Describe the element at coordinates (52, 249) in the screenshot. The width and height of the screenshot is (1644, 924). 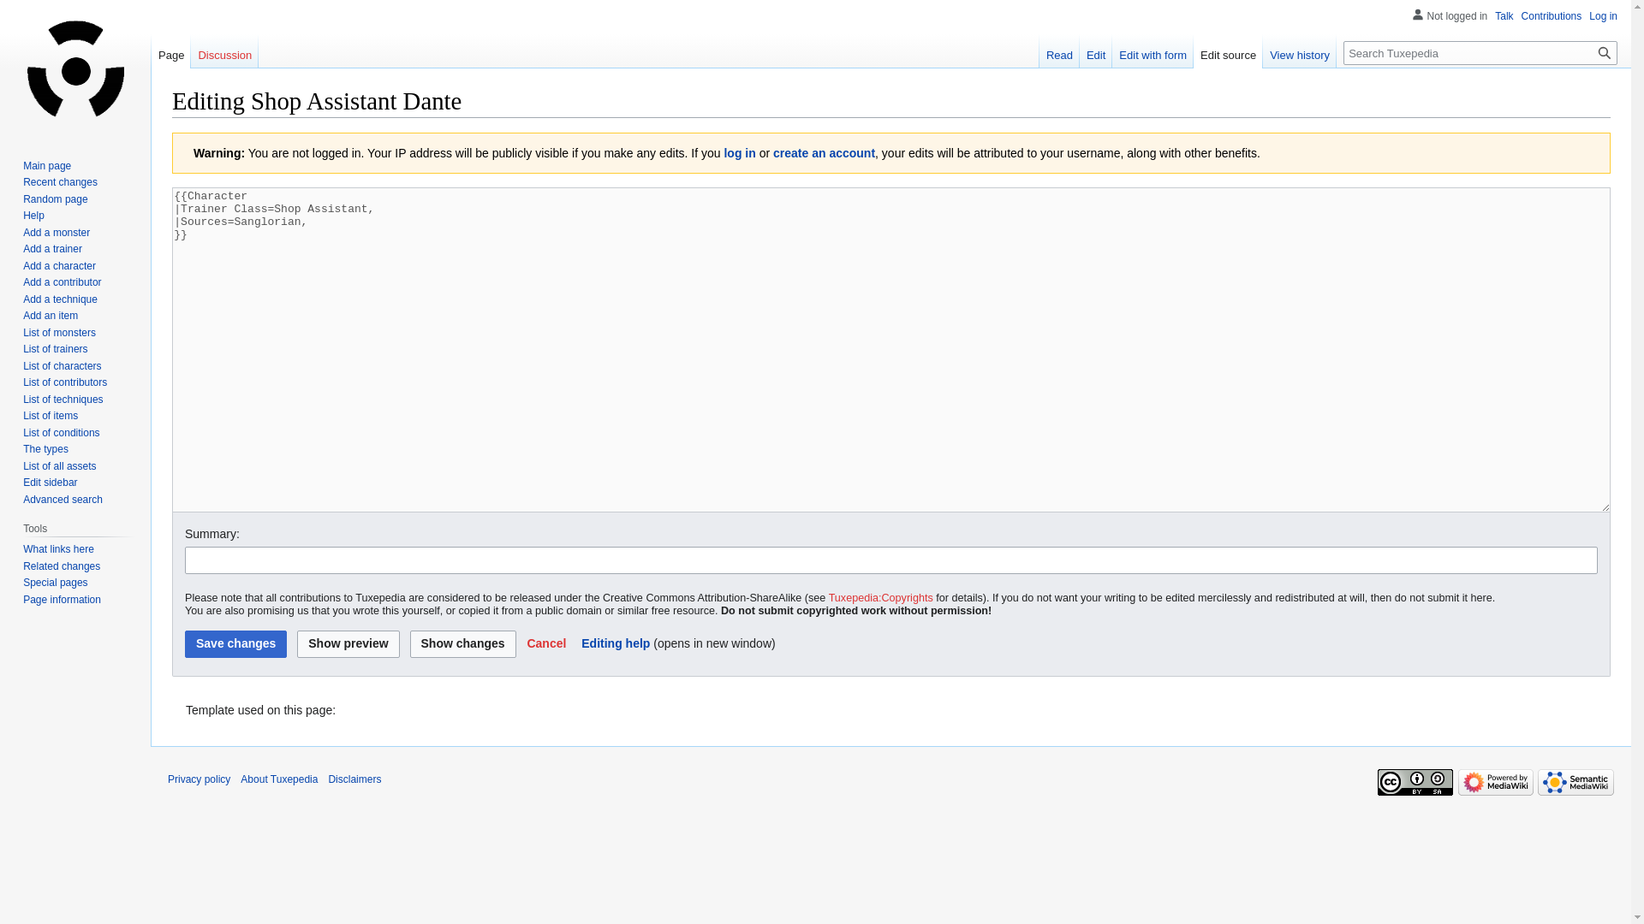
I see `Add a trainer` at that location.